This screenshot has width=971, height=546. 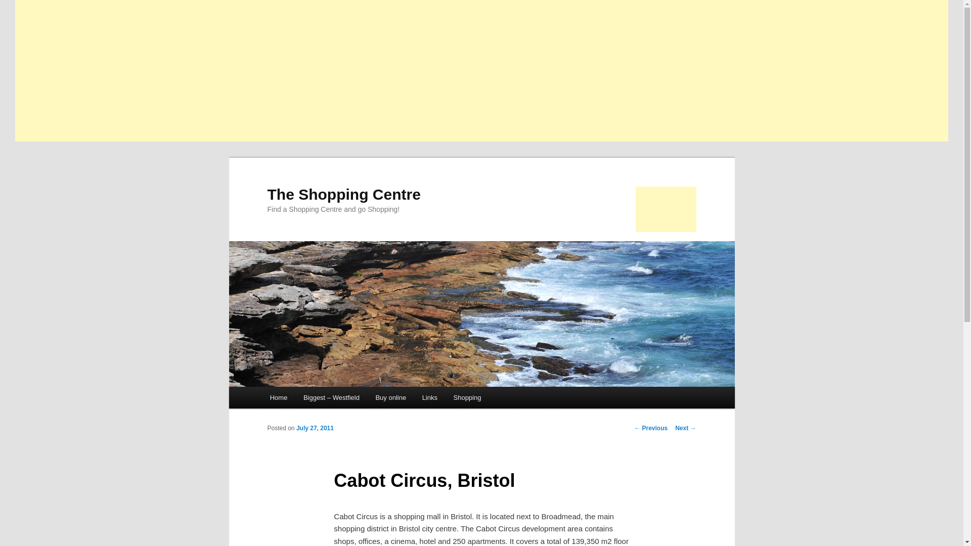 I want to click on July 27, 2011, so click(x=315, y=428).